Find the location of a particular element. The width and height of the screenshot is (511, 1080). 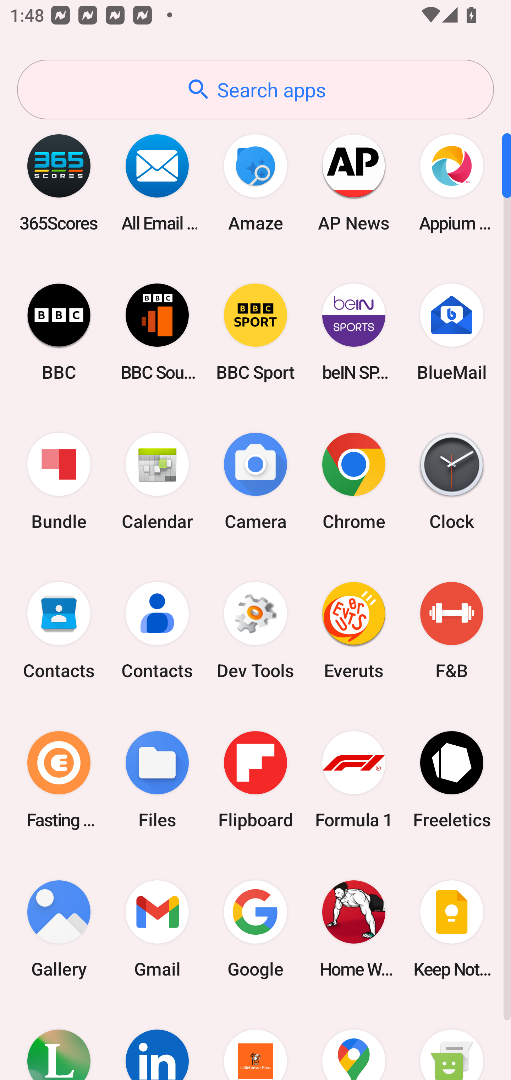

Home Workout is located at coordinates (353, 929).